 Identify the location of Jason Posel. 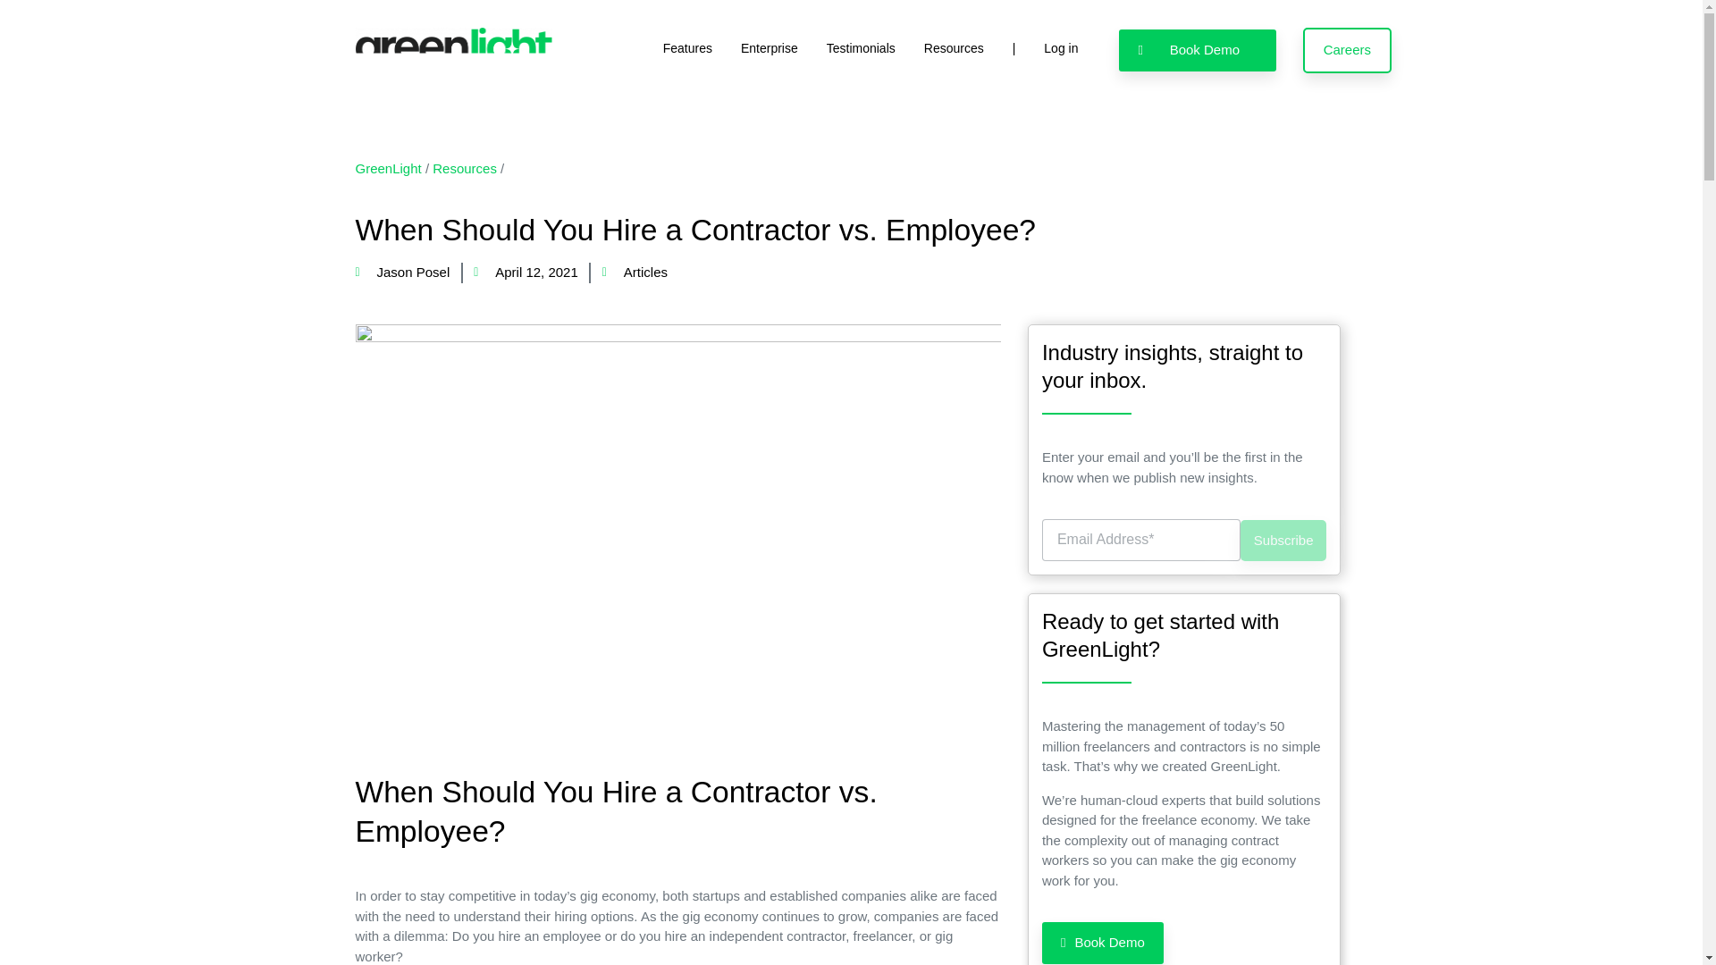
(402, 273).